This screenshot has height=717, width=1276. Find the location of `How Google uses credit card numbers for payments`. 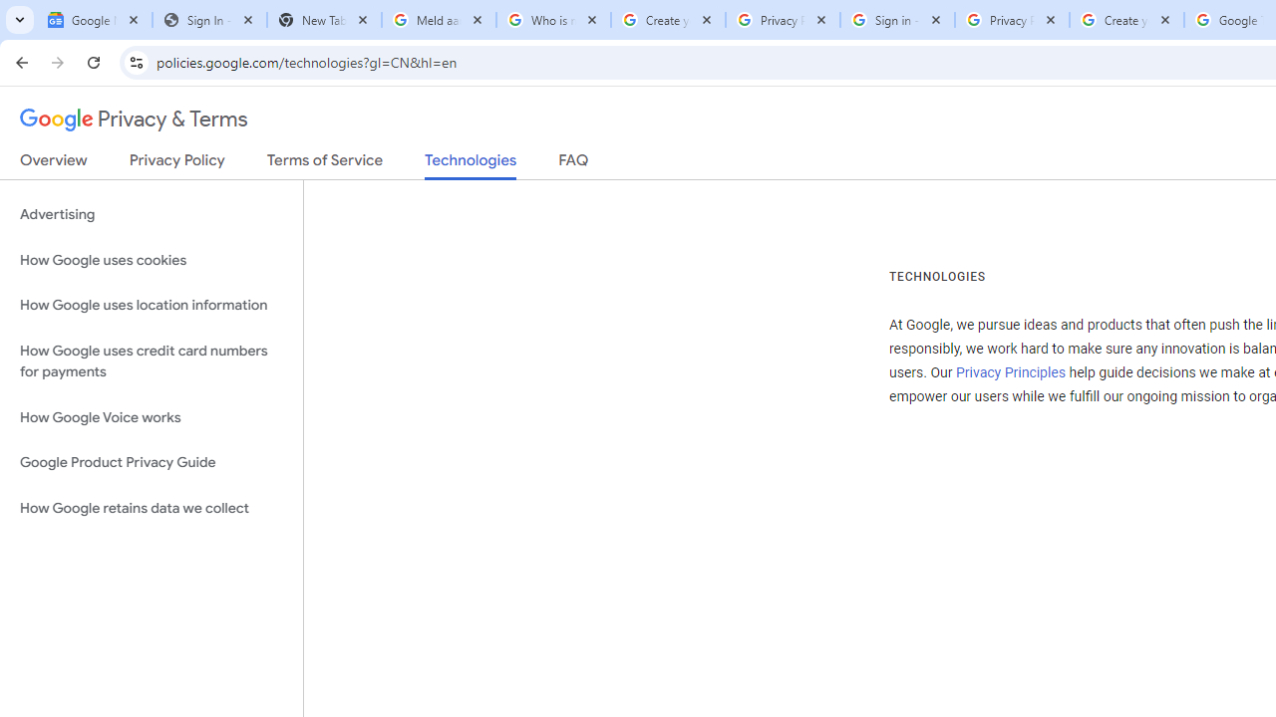

How Google uses credit card numbers for payments is located at coordinates (152, 360).